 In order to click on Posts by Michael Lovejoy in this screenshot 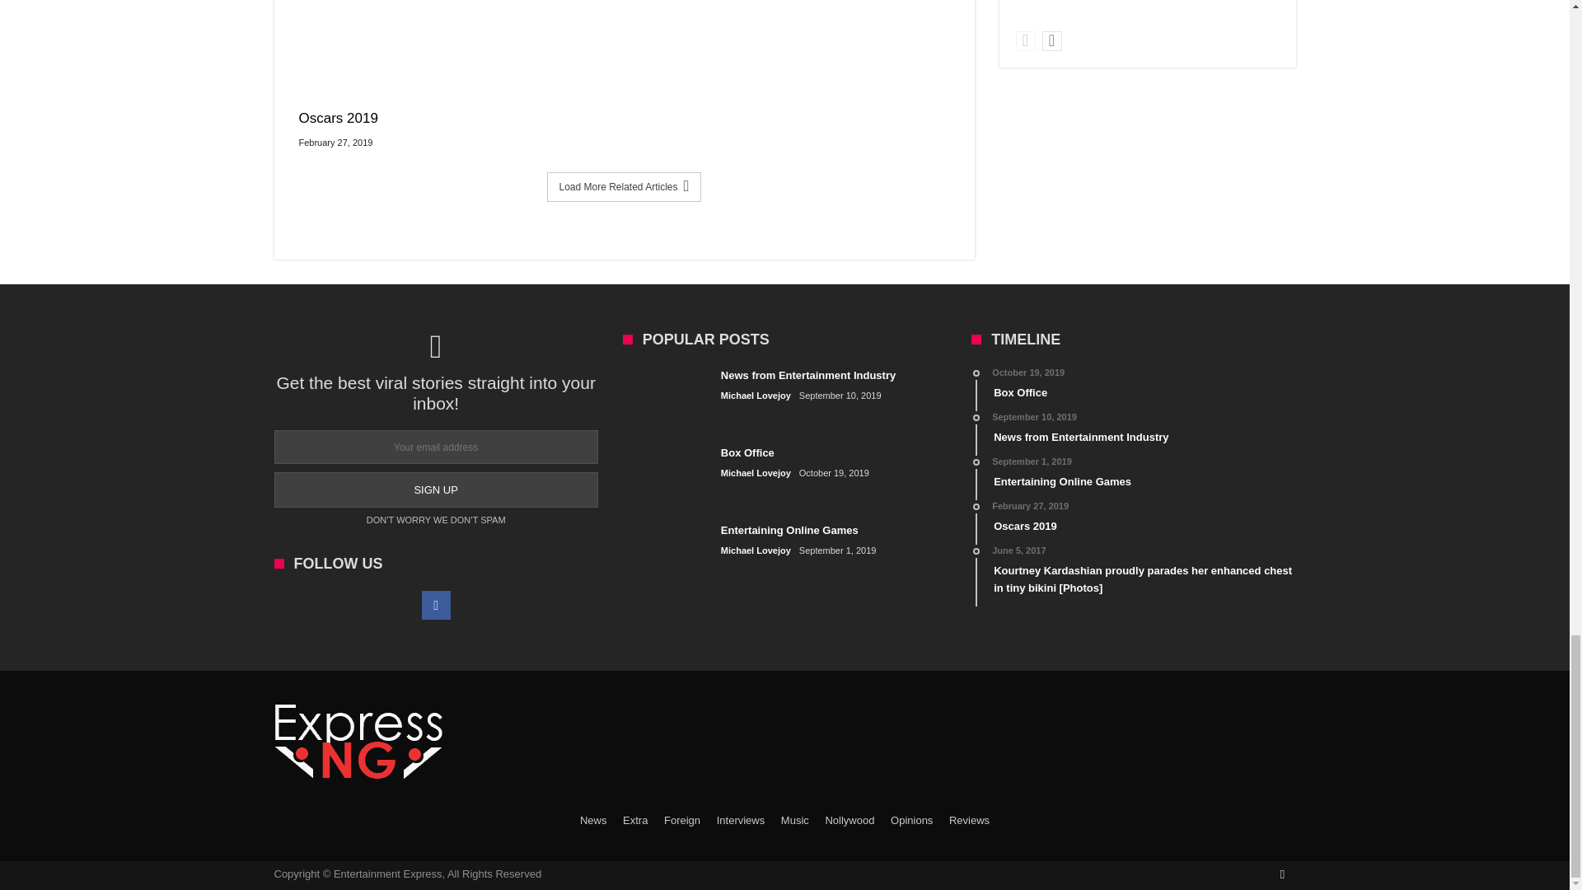, I will do `click(756, 550)`.